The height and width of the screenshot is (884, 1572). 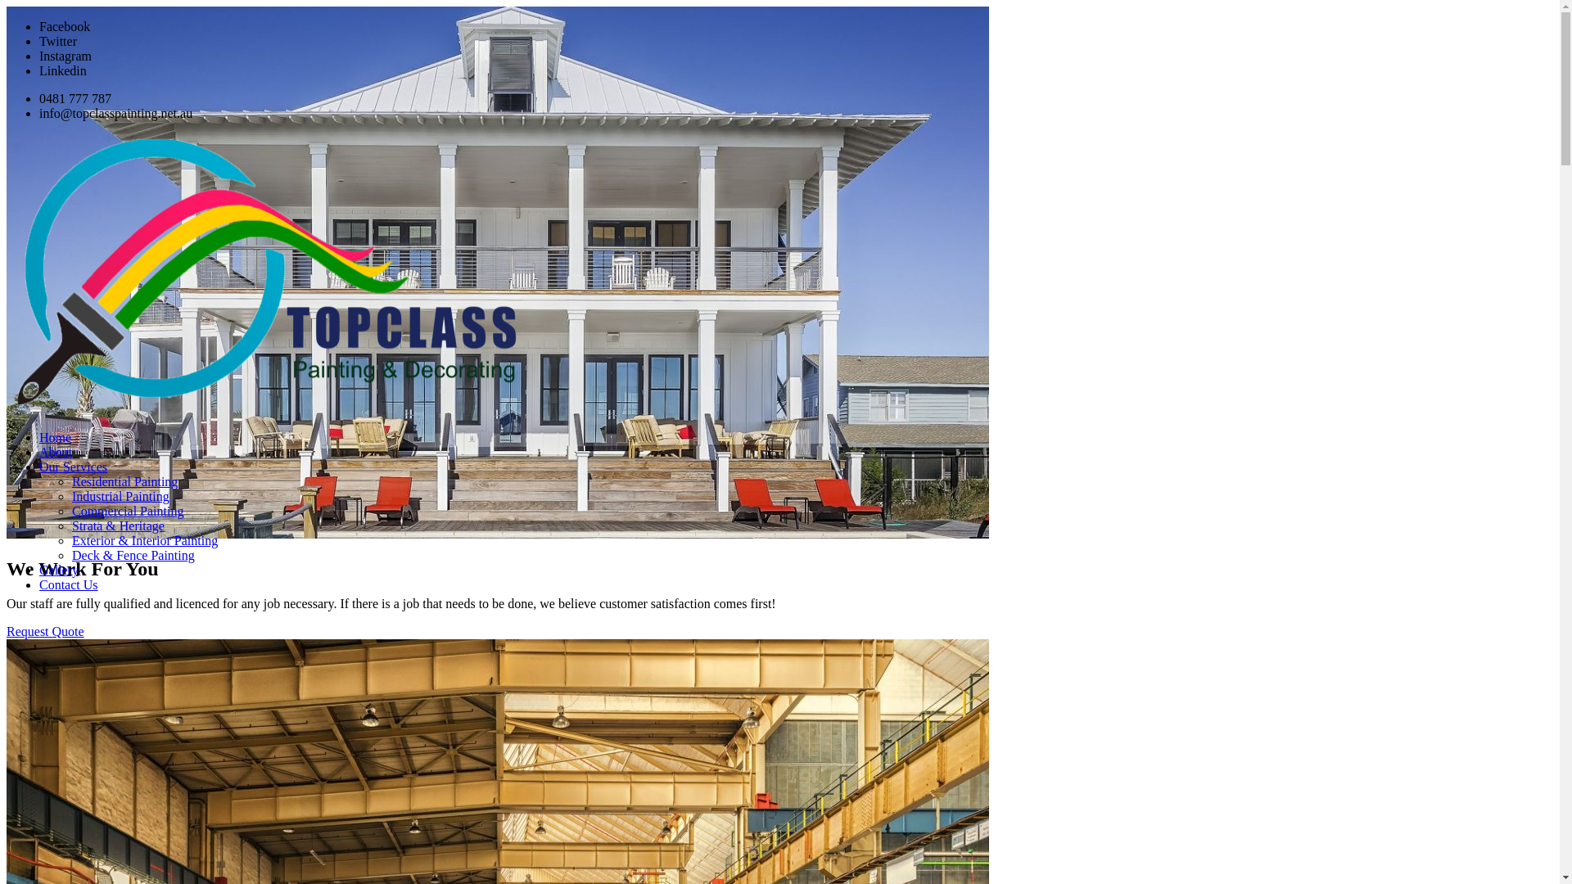 What do you see at coordinates (118, 525) in the screenshot?
I see `Strata & Heritage` at bounding box center [118, 525].